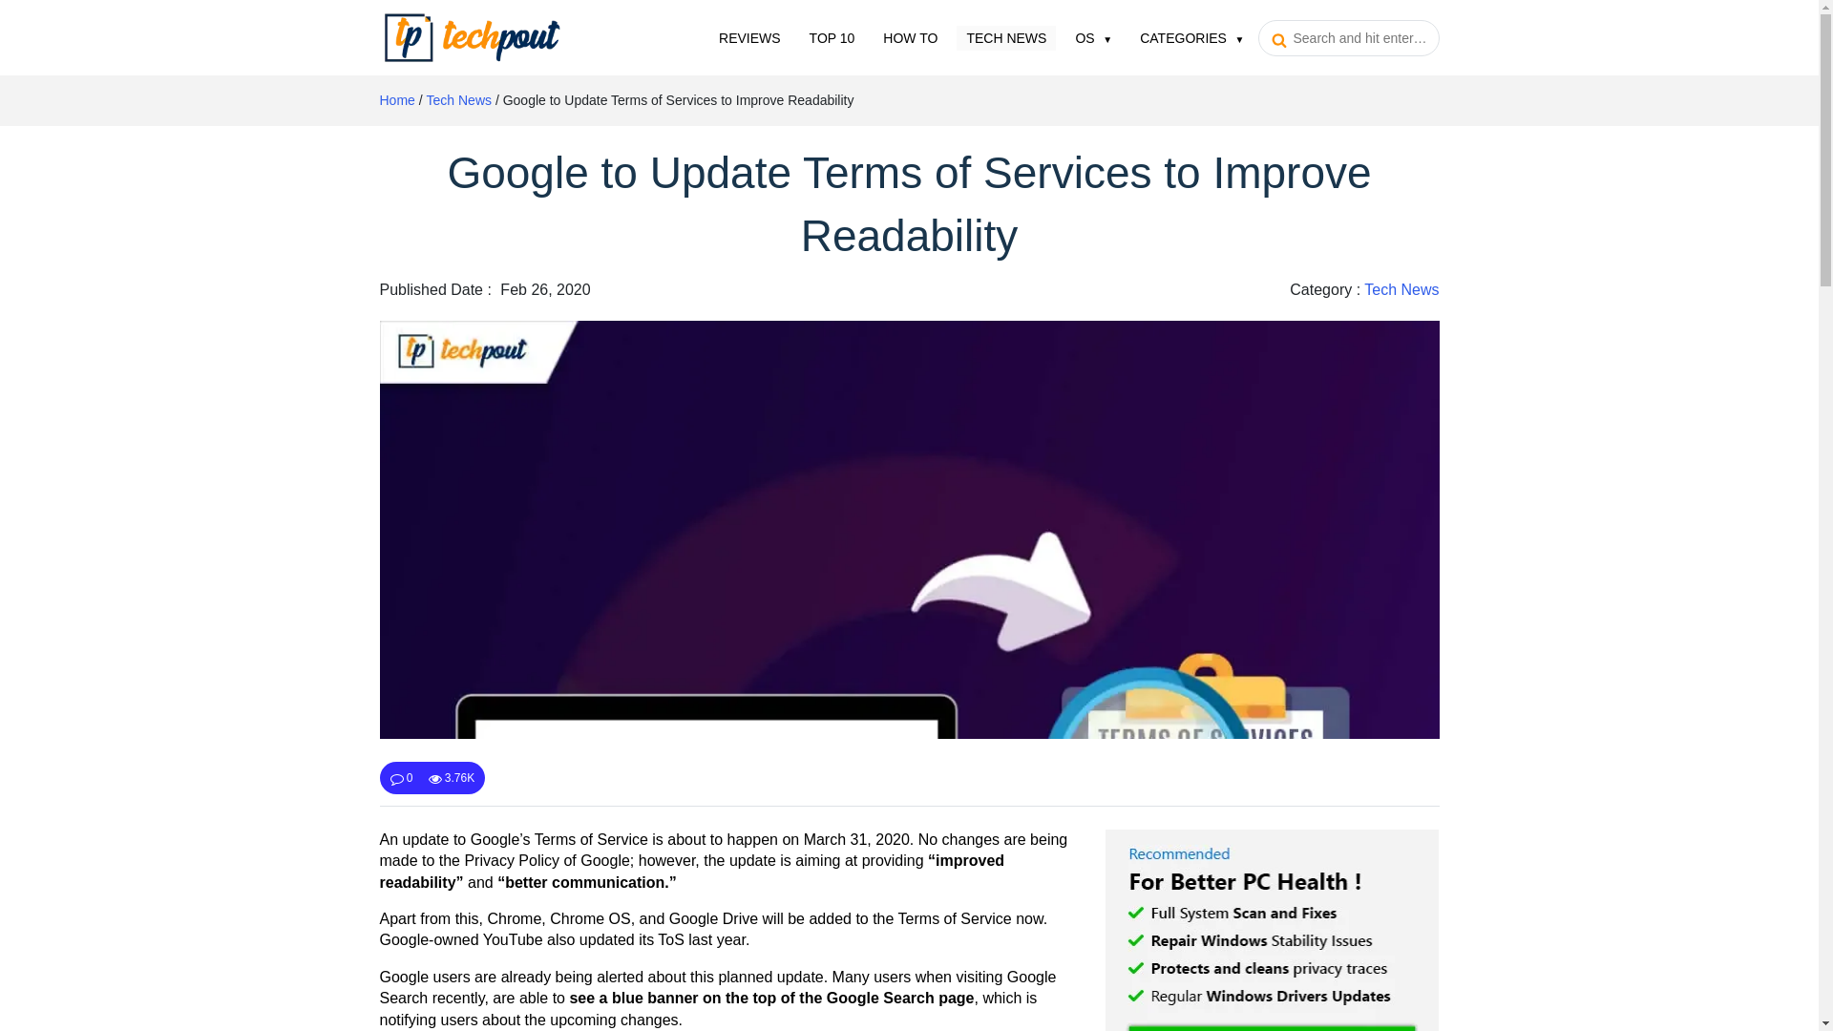  Describe the element at coordinates (911, 36) in the screenshot. I see `HOW TO` at that location.